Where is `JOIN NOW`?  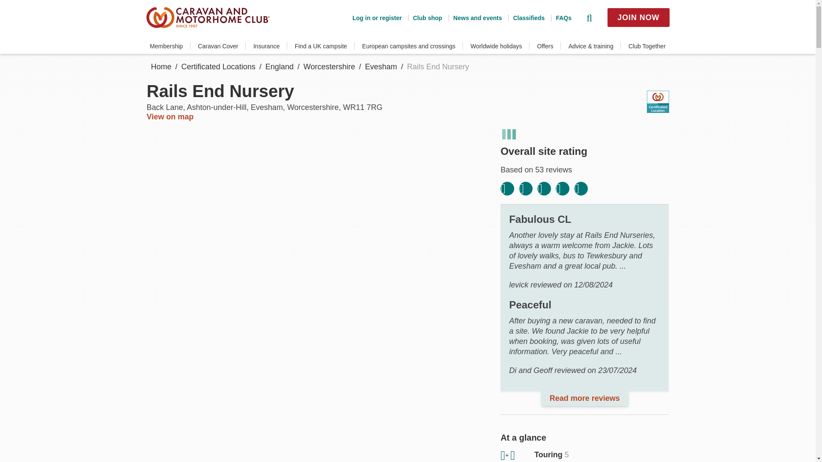
JOIN NOW is located at coordinates (638, 17).